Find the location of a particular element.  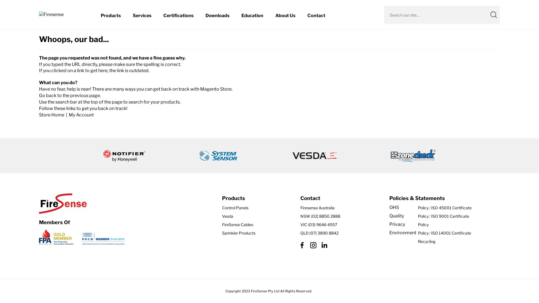

Control Panels is located at coordinates (257, 208).